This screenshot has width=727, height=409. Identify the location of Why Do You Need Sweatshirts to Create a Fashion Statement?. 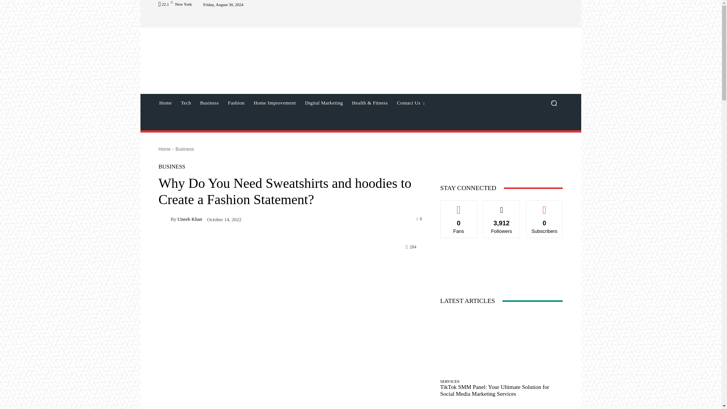
(290, 357).